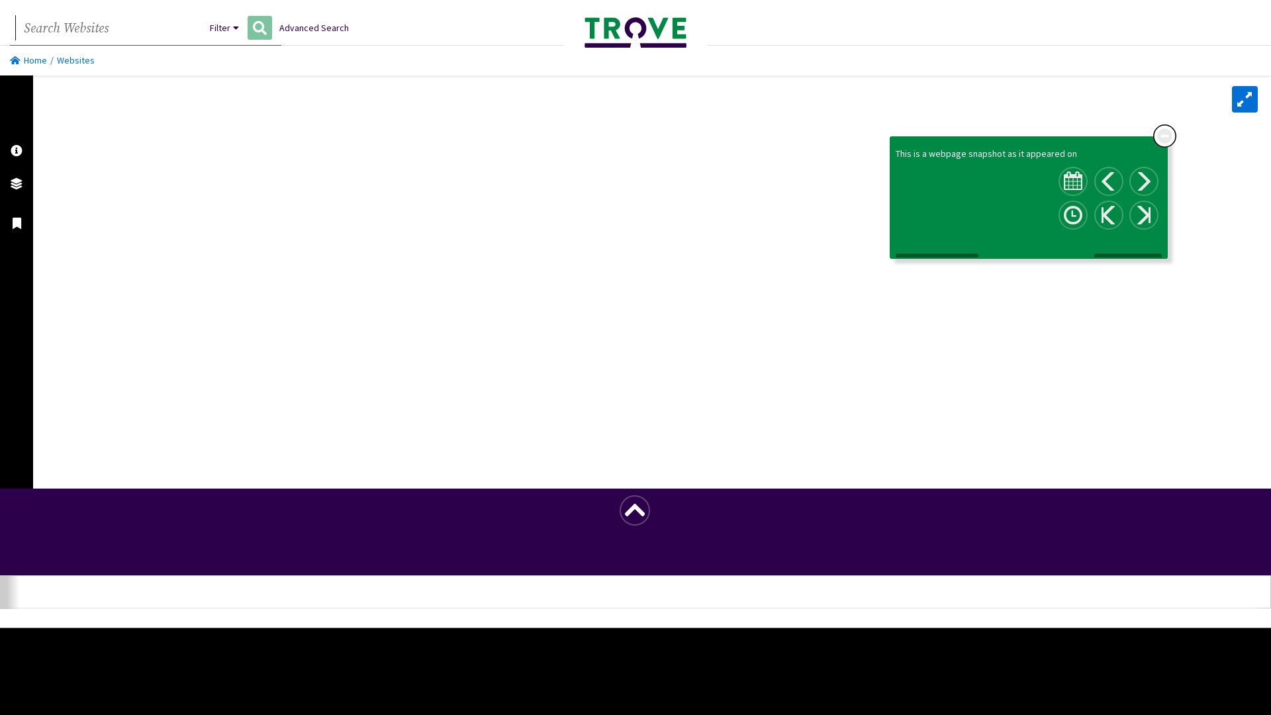 This screenshot has width=1271, height=715. What do you see at coordinates (224, 28) in the screenshot?
I see `Filter` at bounding box center [224, 28].